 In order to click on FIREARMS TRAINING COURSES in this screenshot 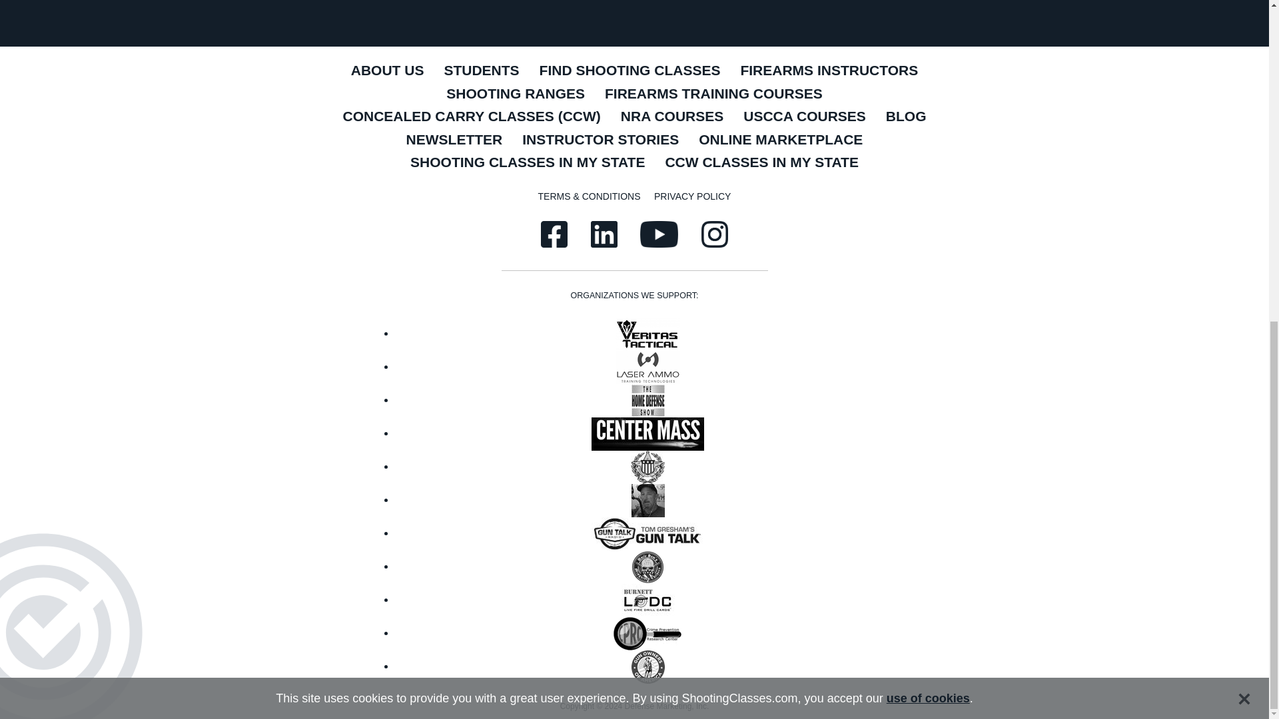, I will do `click(713, 95)`.